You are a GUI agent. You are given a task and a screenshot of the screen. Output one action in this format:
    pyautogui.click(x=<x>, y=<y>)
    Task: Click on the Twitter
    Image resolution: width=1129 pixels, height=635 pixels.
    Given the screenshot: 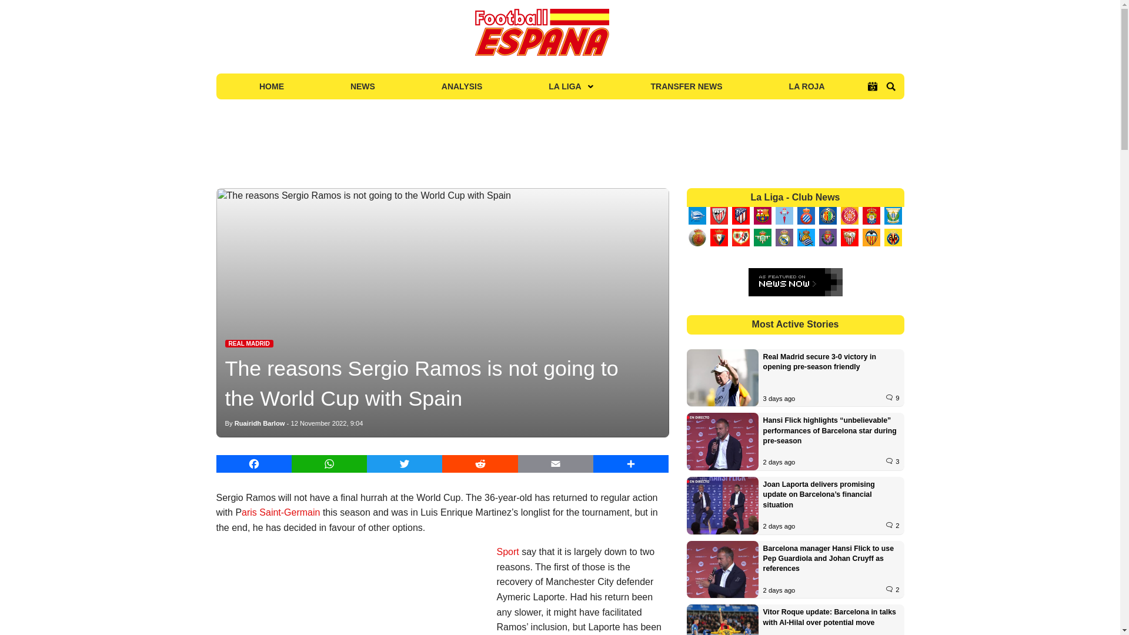 What is the action you would take?
    pyautogui.click(x=405, y=463)
    